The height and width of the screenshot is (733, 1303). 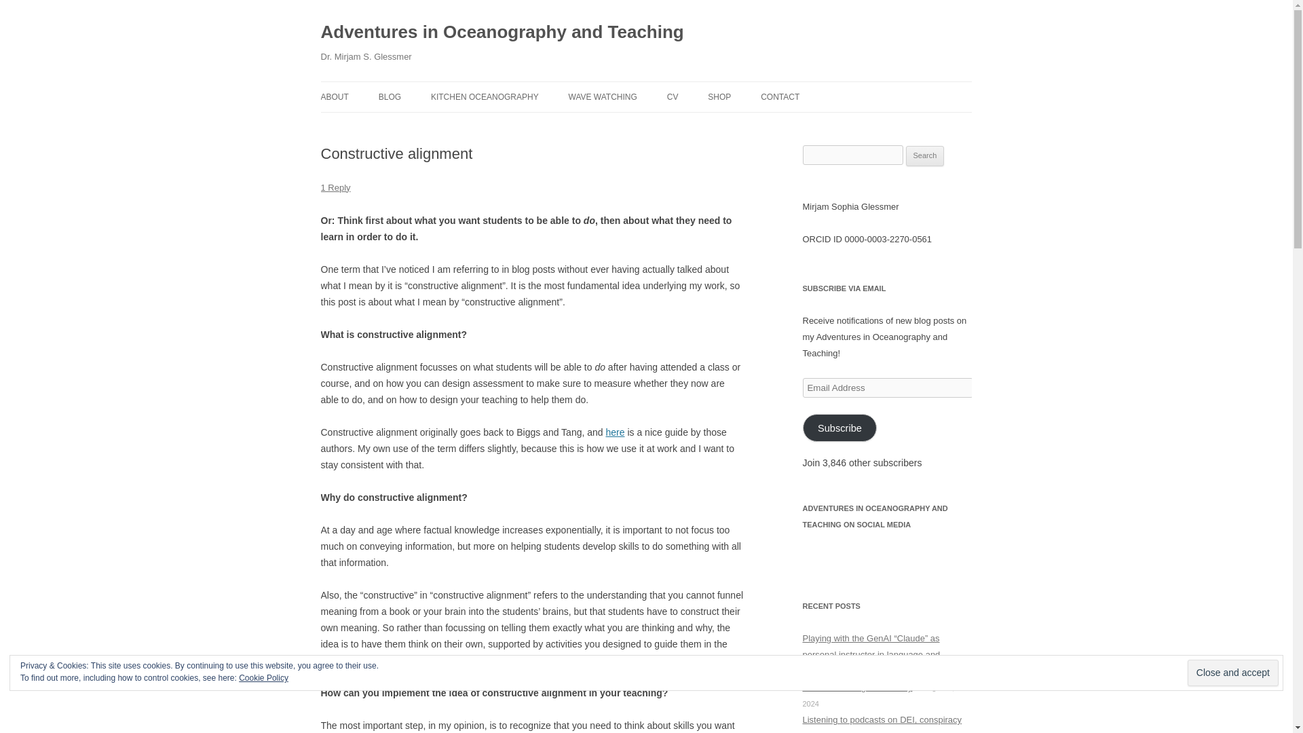 What do you see at coordinates (925, 156) in the screenshot?
I see `Search` at bounding box center [925, 156].